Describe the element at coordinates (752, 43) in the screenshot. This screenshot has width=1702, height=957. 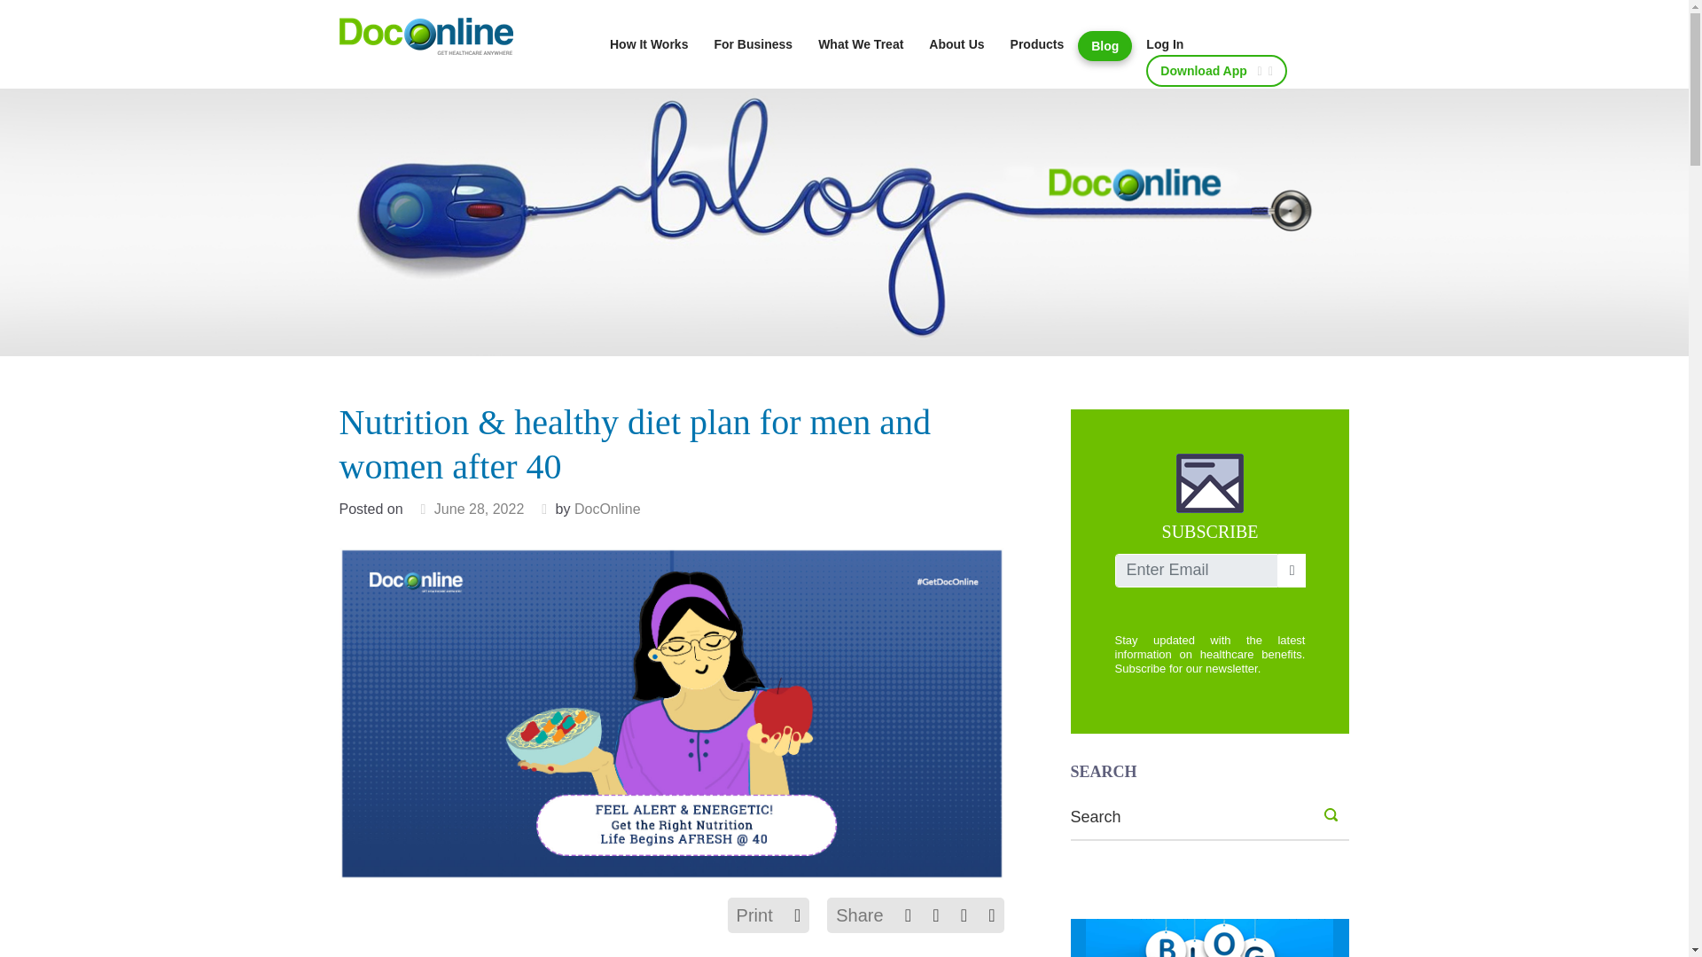
I see `For Business` at that location.